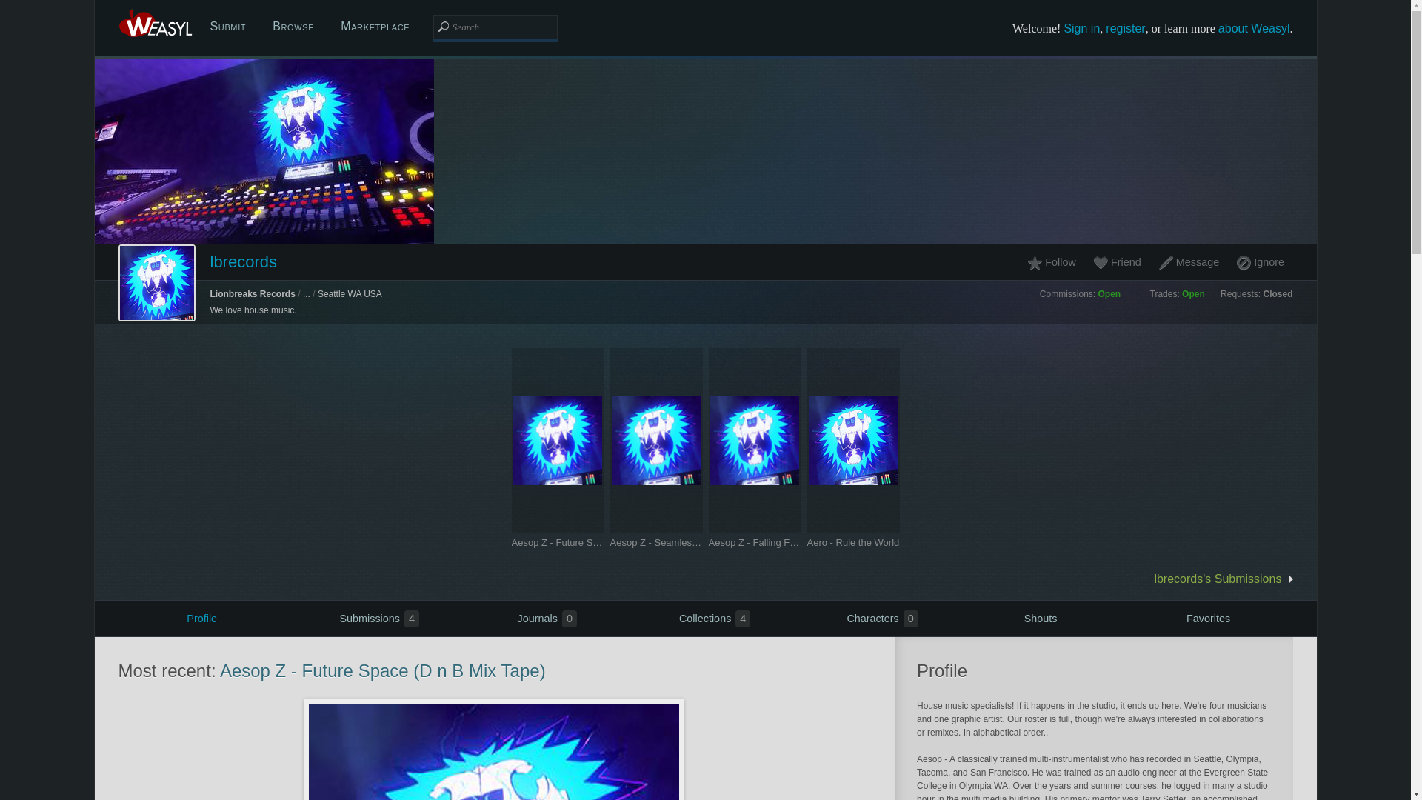 The width and height of the screenshot is (1422, 800). What do you see at coordinates (375, 27) in the screenshot?
I see `Marketplace` at bounding box center [375, 27].